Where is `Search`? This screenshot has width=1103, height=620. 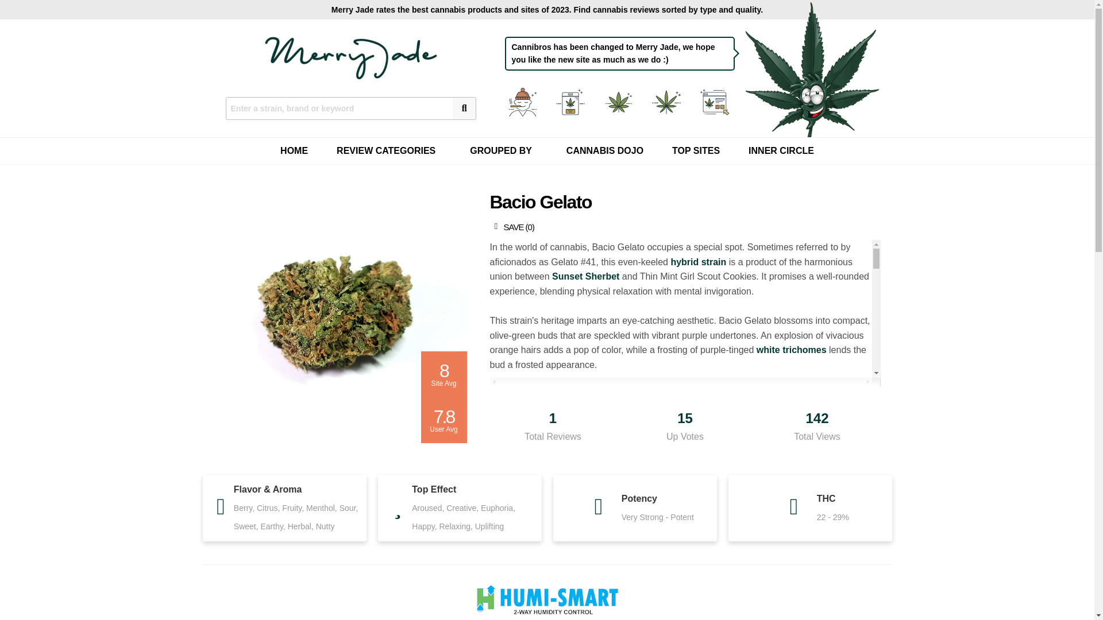
Search is located at coordinates (339, 108).